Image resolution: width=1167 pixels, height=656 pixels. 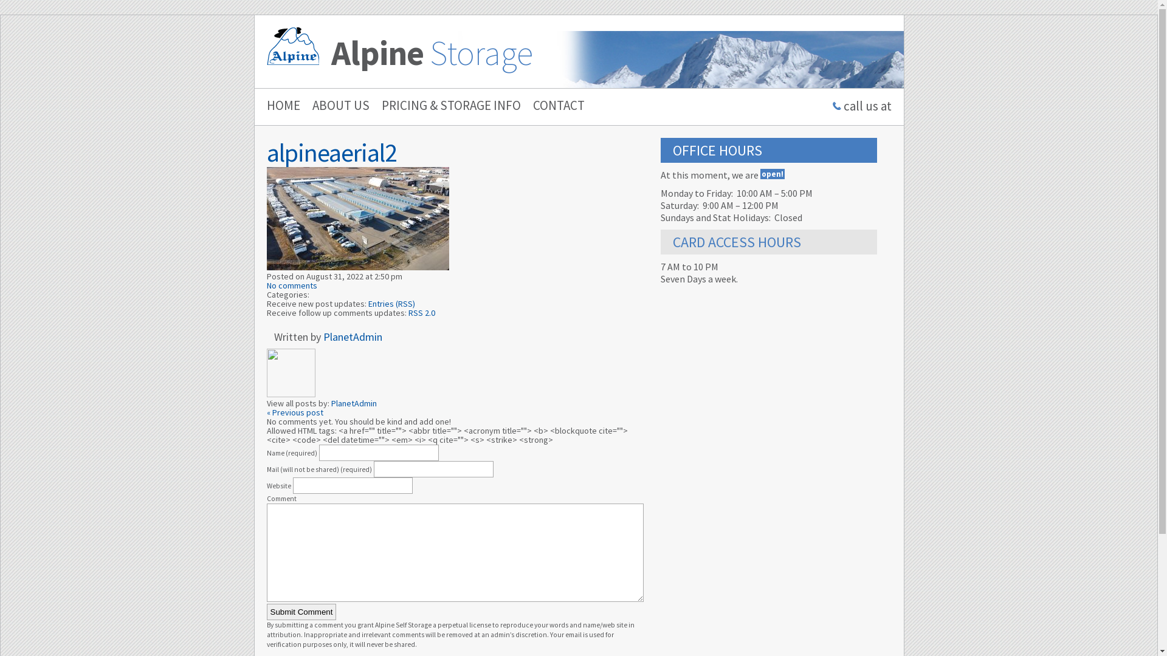 What do you see at coordinates (277, 106) in the screenshot?
I see `HOME` at bounding box center [277, 106].